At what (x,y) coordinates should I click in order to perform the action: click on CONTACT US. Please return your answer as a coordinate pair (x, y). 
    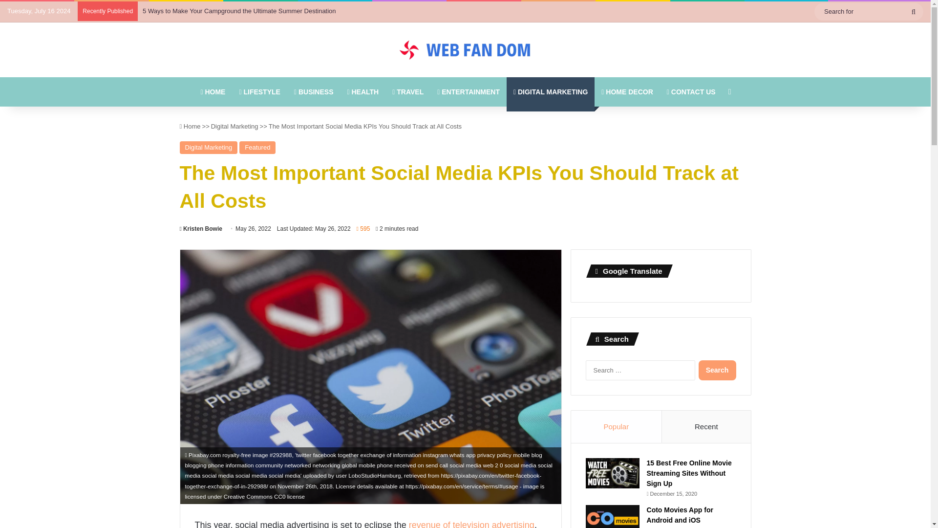
    Looking at the image, I should click on (691, 92).